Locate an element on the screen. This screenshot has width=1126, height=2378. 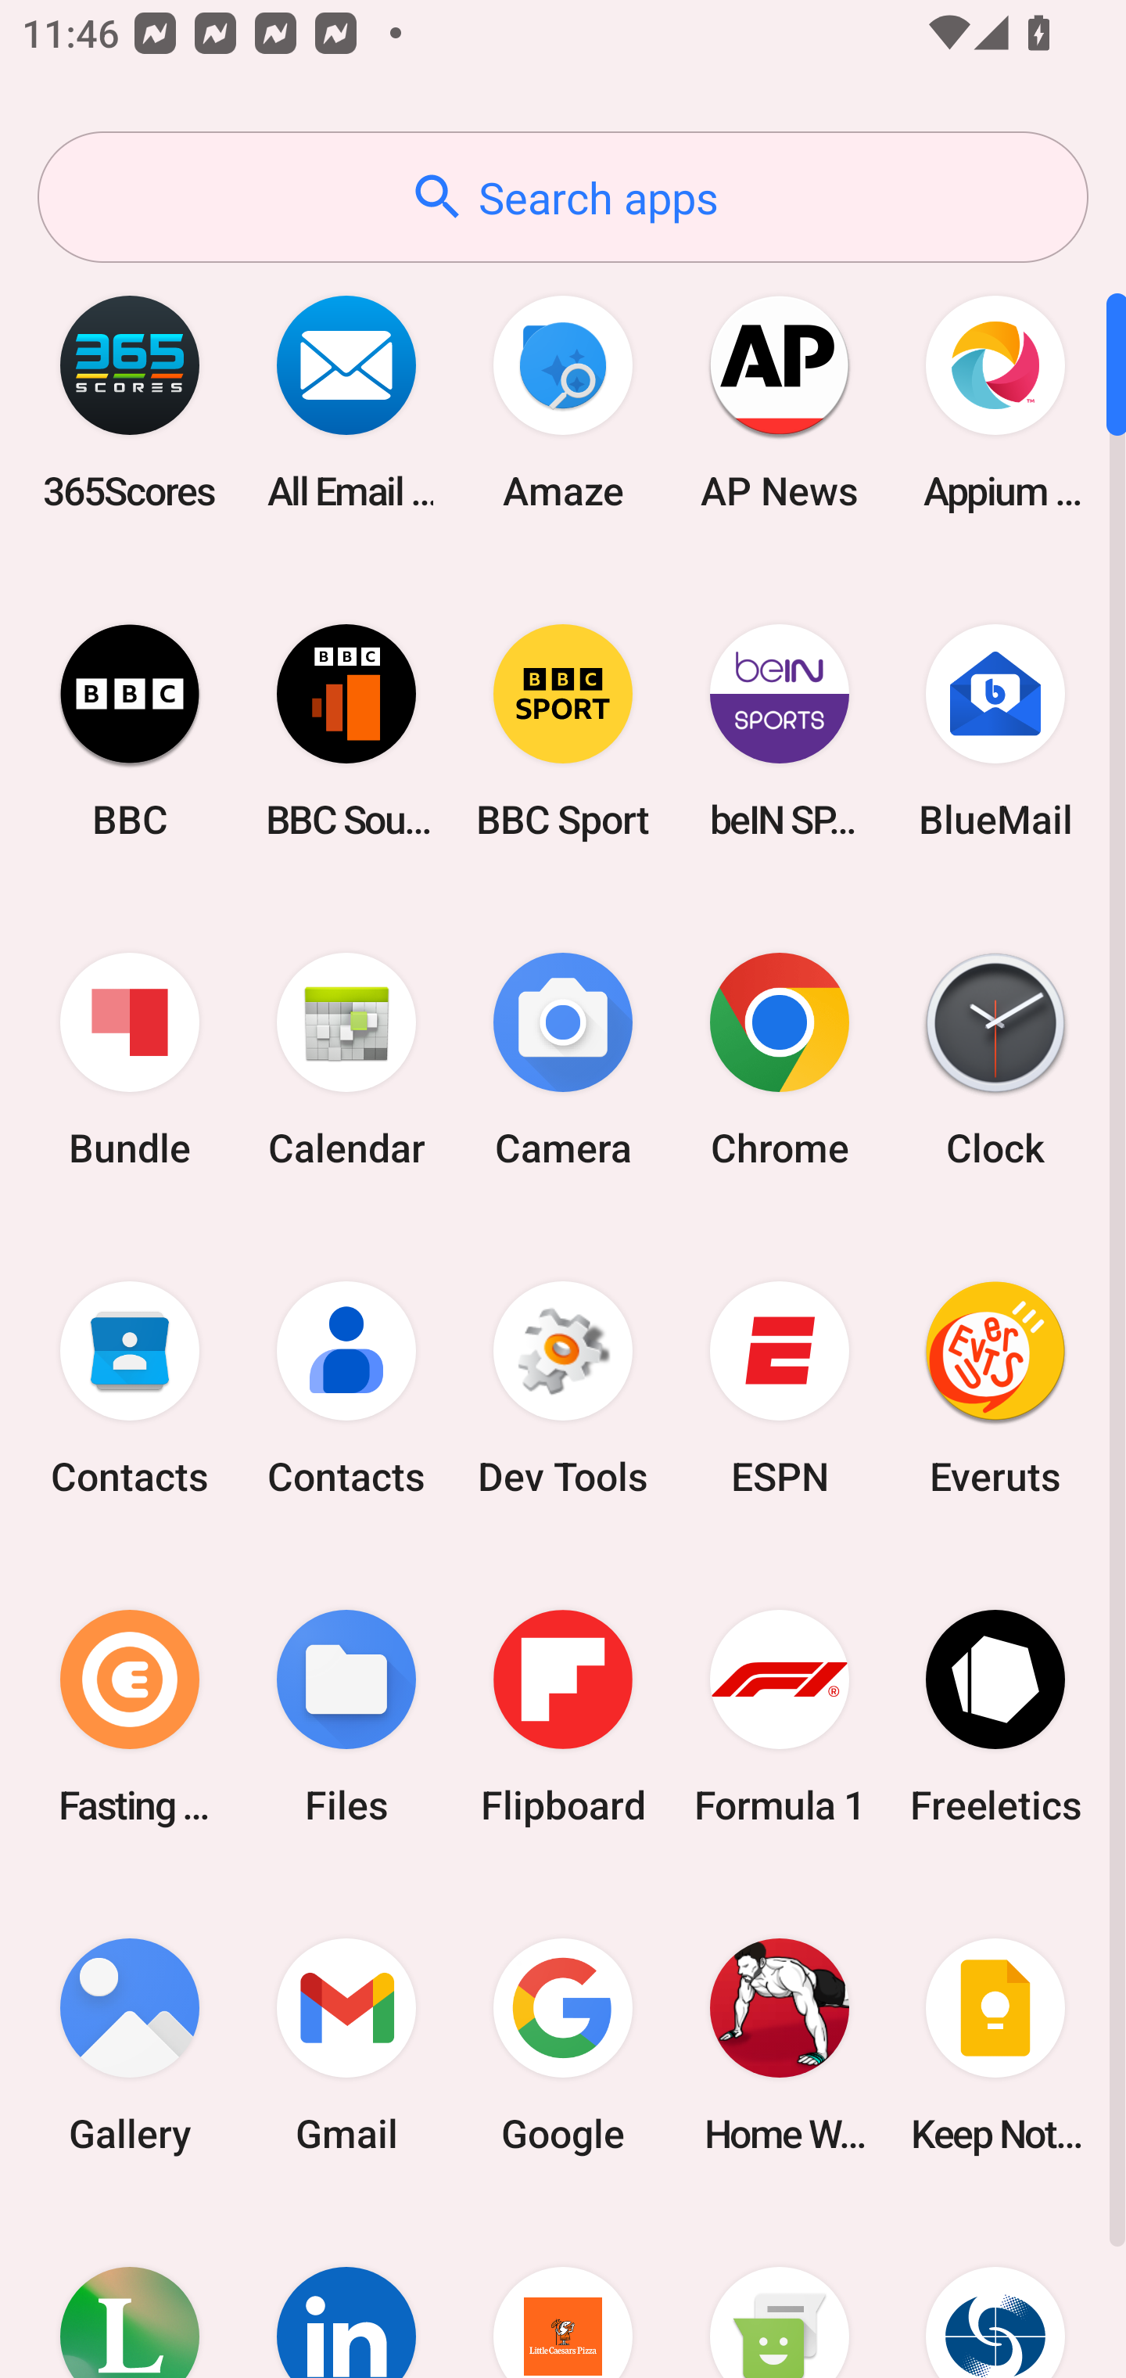
MyObservatory is located at coordinates (995, 2294).